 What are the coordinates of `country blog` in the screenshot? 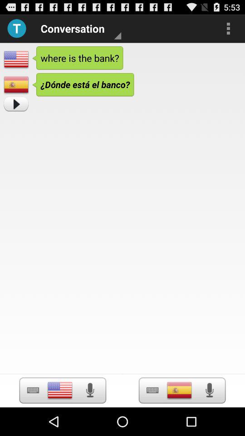 It's located at (179, 390).